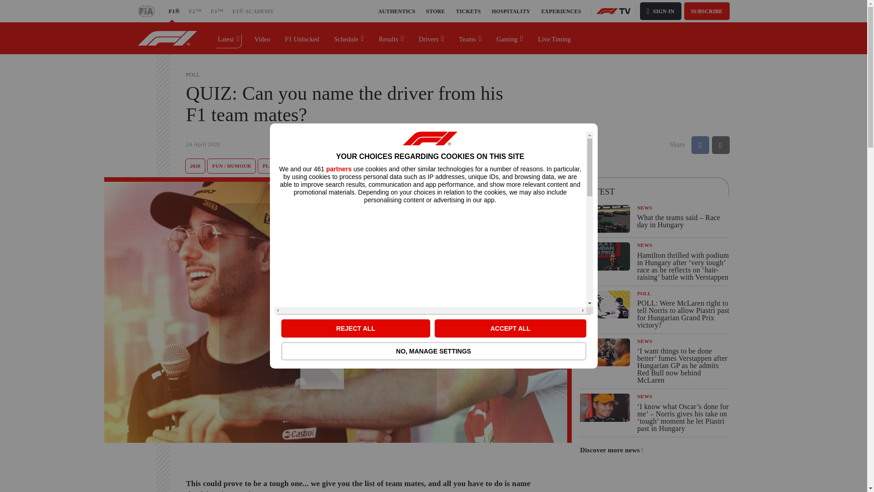 This screenshot has width=874, height=492. Describe the element at coordinates (707, 11) in the screenshot. I see `SUBSCRIBE` at that location.